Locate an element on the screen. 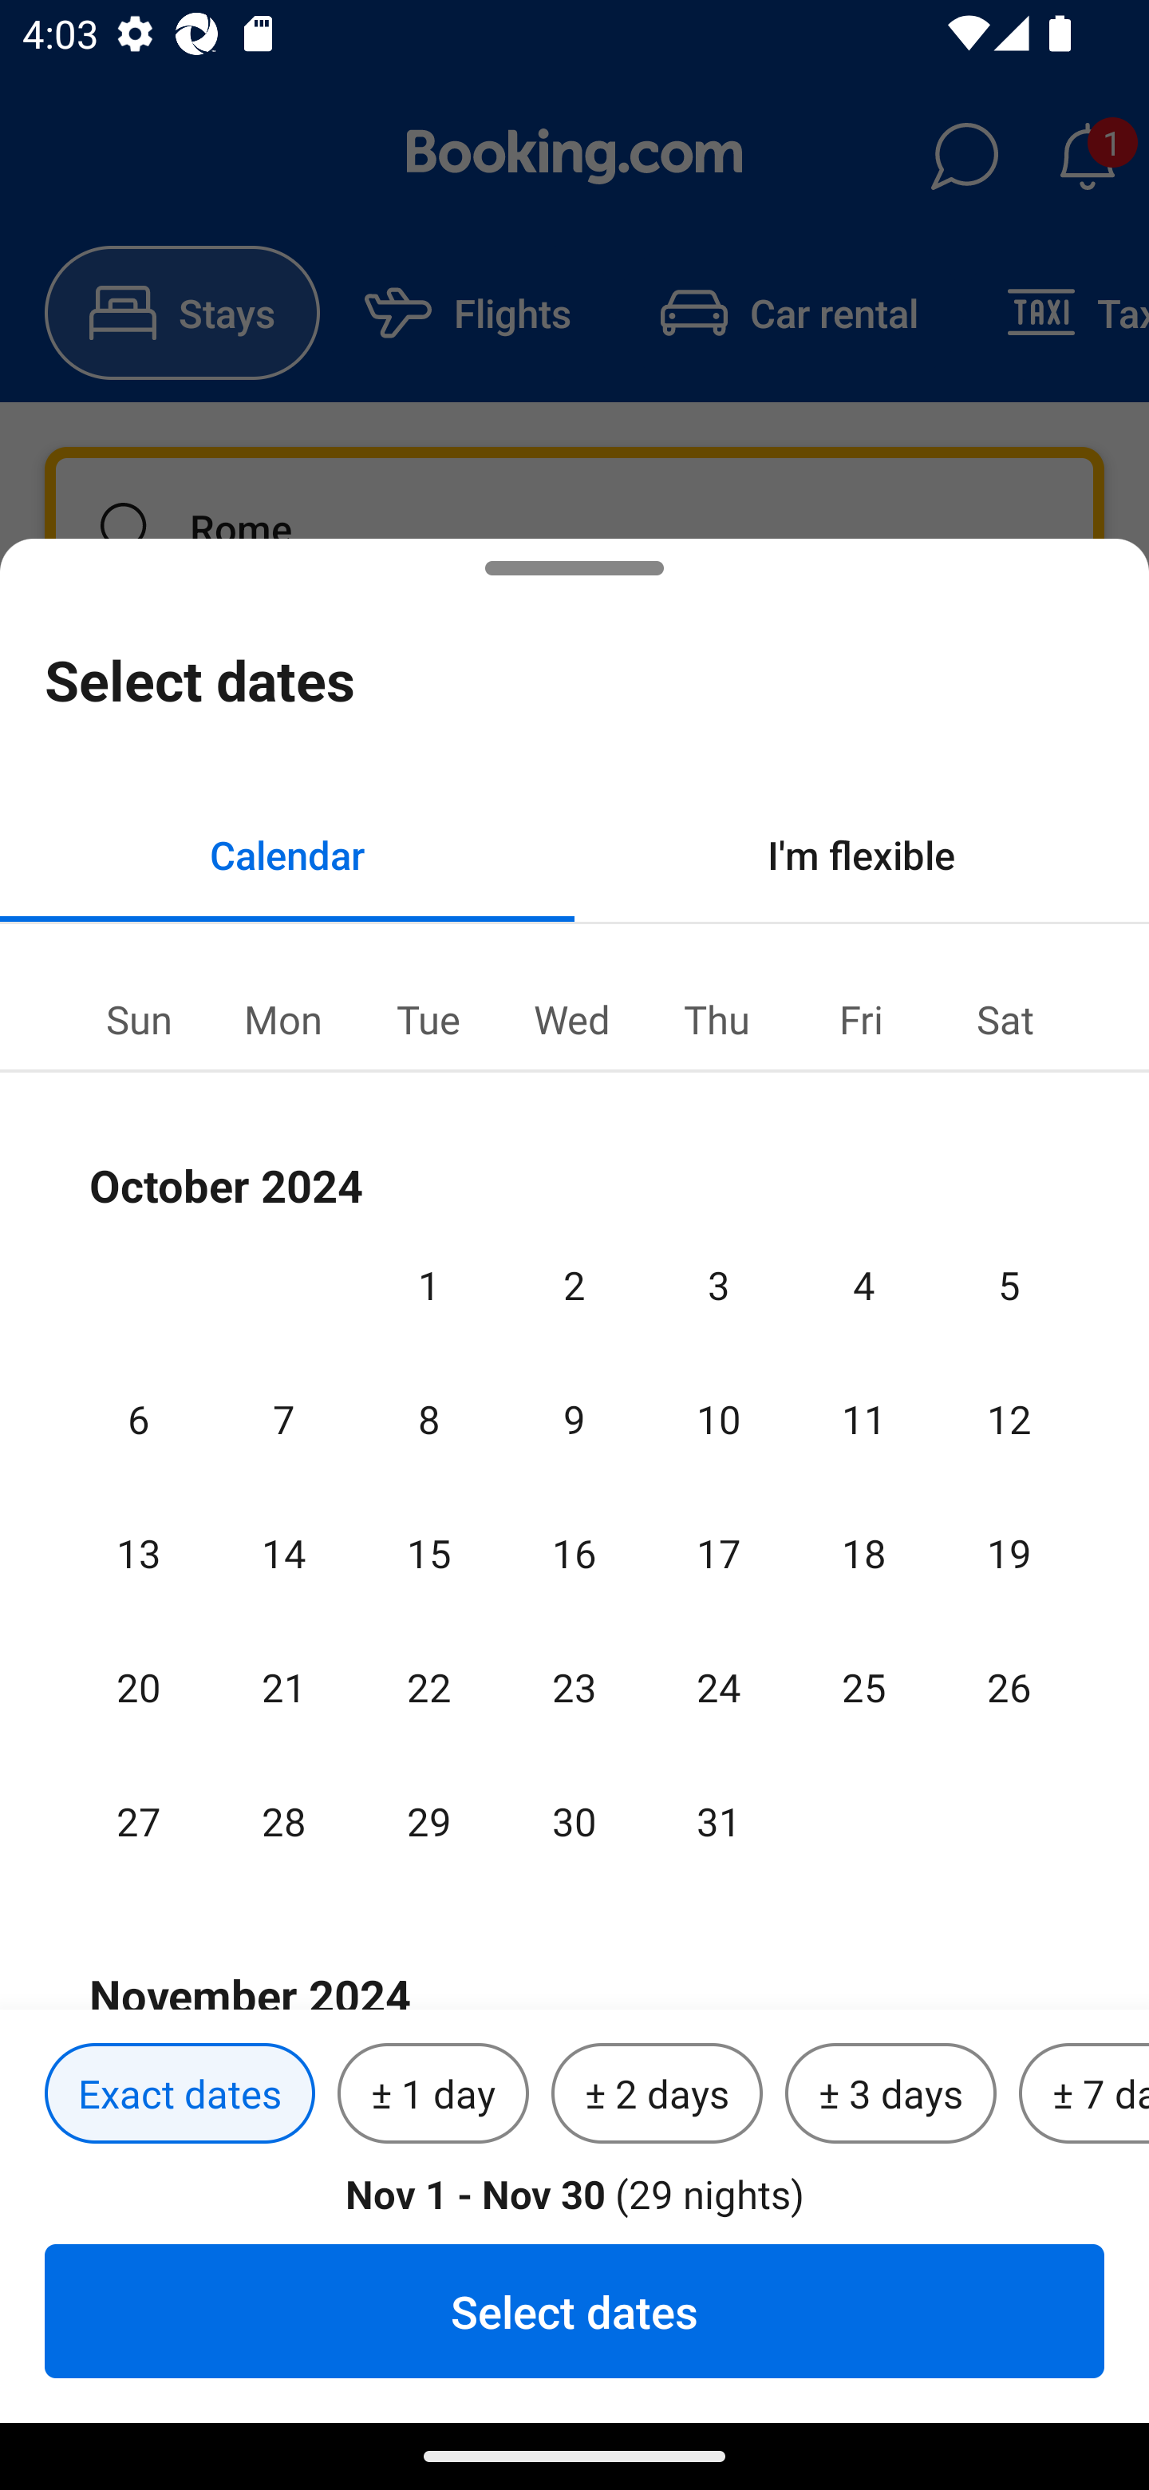 This screenshot has height=2490, width=1149. Exact dates is located at coordinates (180, 2094).